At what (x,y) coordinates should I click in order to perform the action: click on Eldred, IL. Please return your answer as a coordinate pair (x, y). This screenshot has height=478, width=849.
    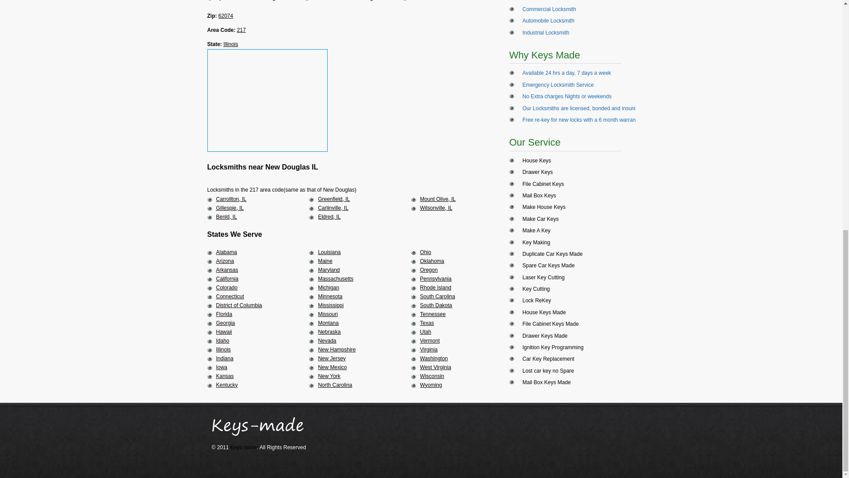
    Looking at the image, I should click on (329, 216).